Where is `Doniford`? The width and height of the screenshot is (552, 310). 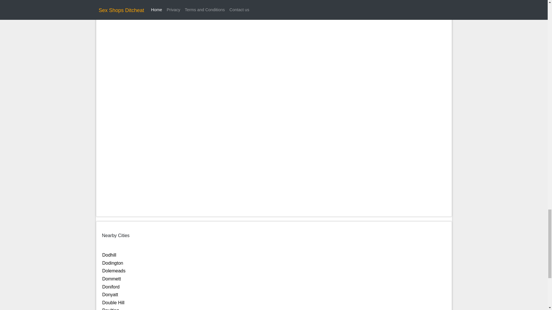
Doniford is located at coordinates (111, 287).